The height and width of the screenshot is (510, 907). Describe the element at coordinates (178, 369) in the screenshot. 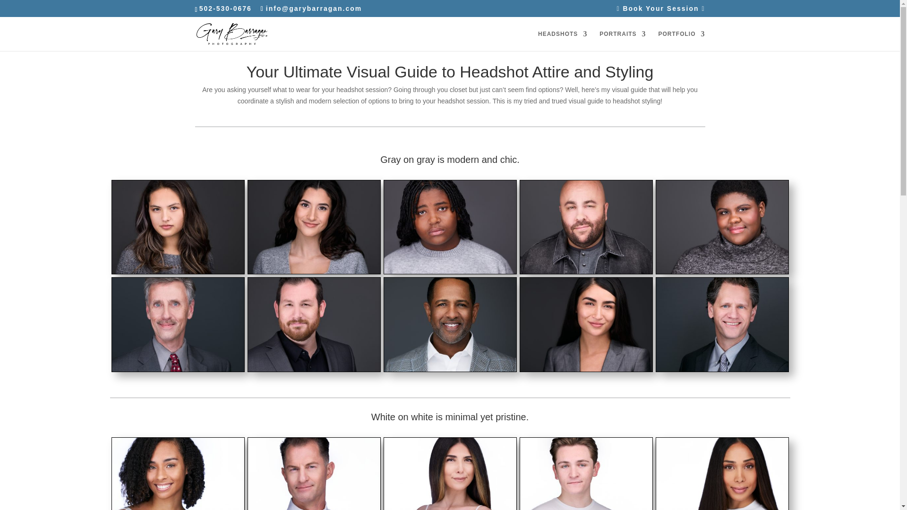

I see `Business Headshots by Gary Barragan Photography` at that location.